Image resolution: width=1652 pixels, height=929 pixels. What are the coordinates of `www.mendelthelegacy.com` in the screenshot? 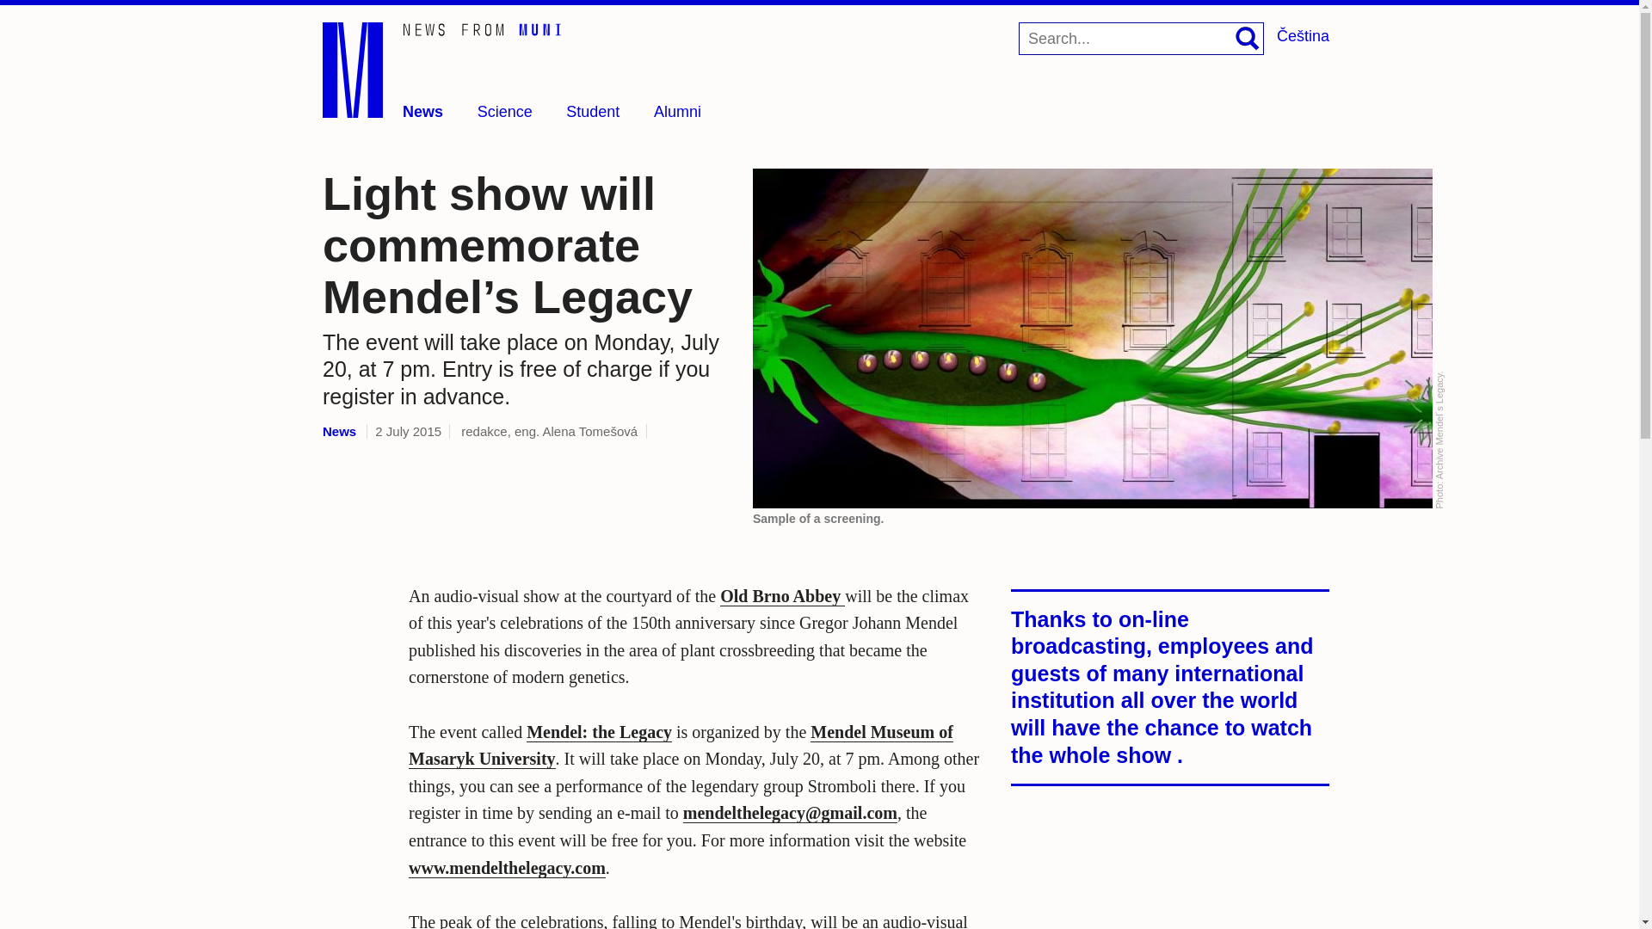 It's located at (507, 867).